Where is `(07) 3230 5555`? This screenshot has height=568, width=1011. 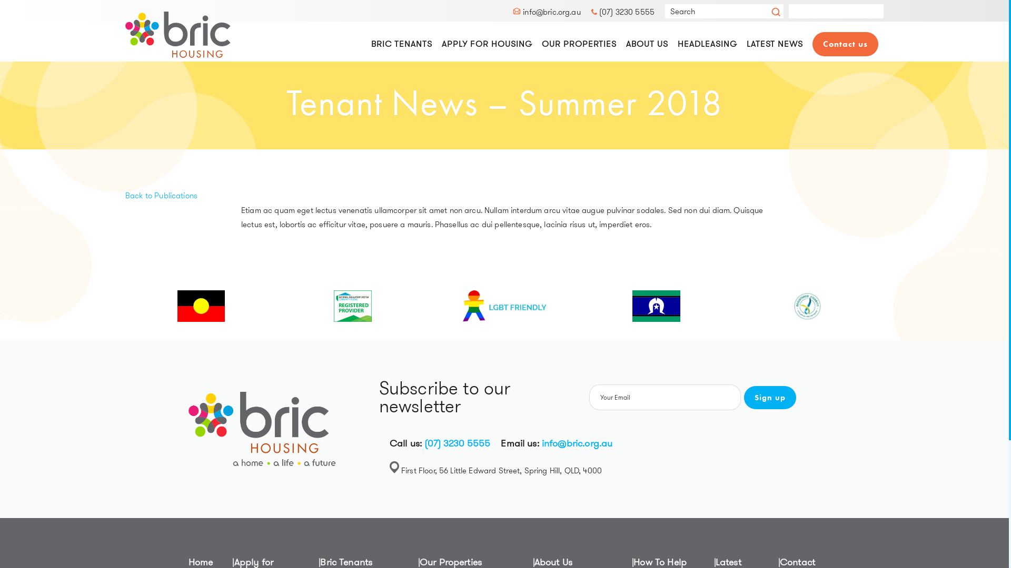 (07) 3230 5555 is located at coordinates (623, 12).